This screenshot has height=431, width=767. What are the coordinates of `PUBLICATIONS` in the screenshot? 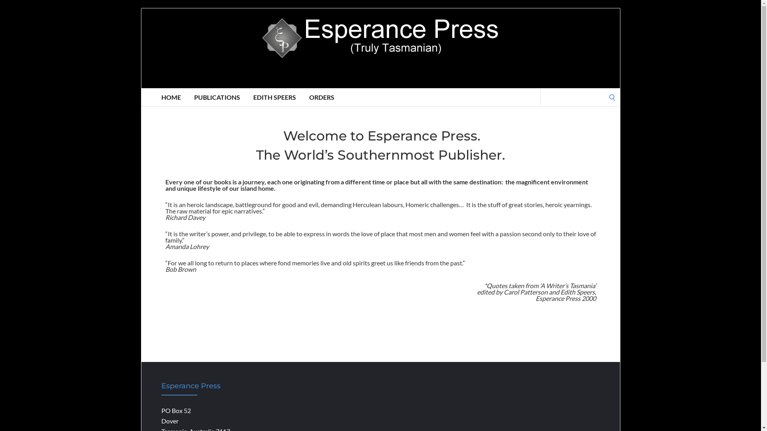 It's located at (217, 97).